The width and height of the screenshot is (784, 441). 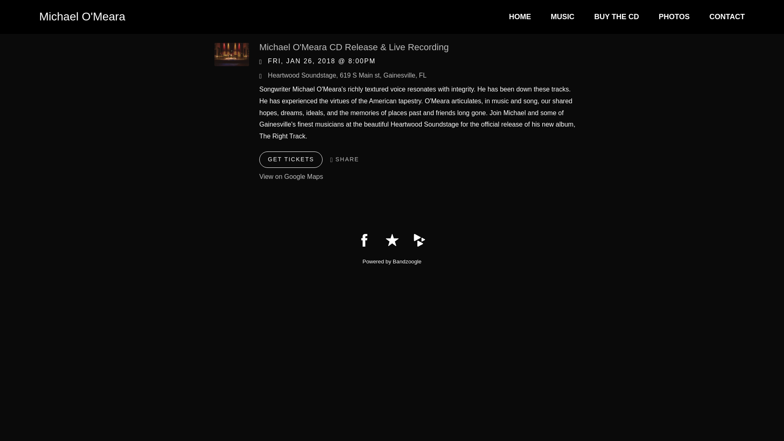 What do you see at coordinates (519, 17) in the screenshot?
I see `HOME` at bounding box center [519, 17].